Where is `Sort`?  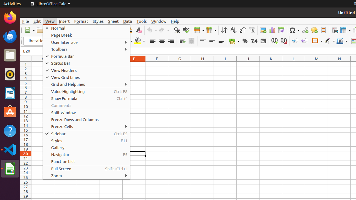 Sort is located at coordinates (224, 30).